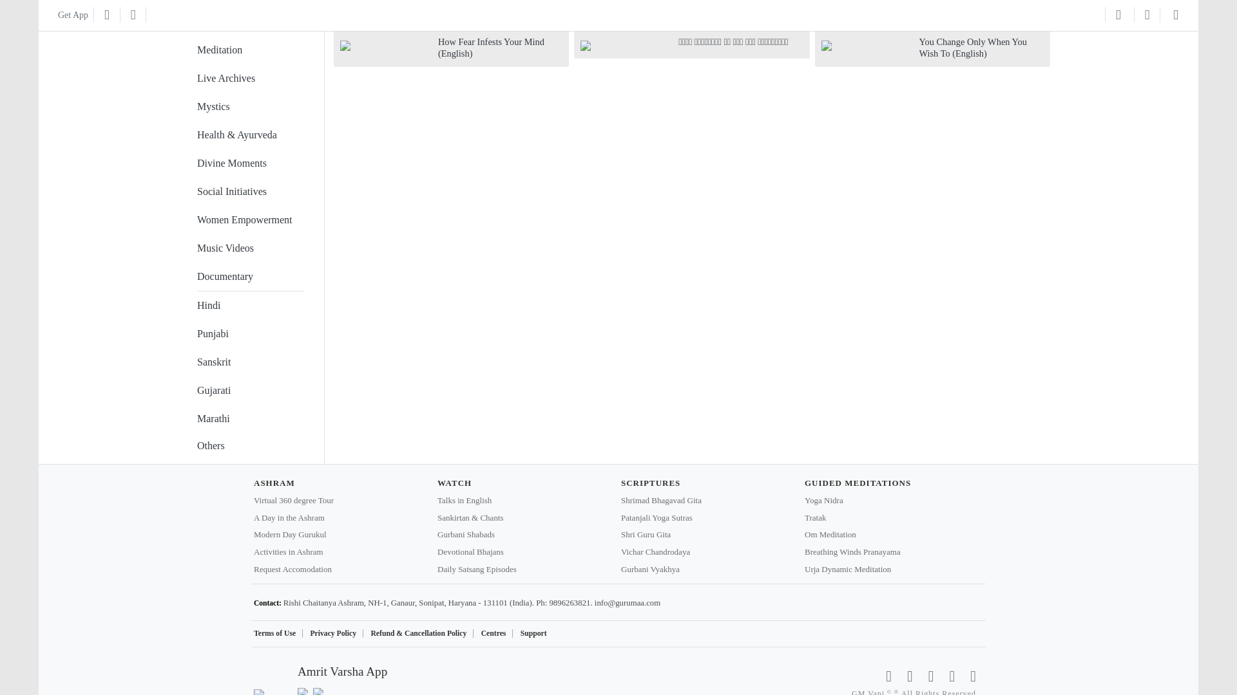 The height and width of the screenshot is (695, 1237). Describe the element at coordinates (250, 18) in the screenshot. I see `103 videos` at that location.